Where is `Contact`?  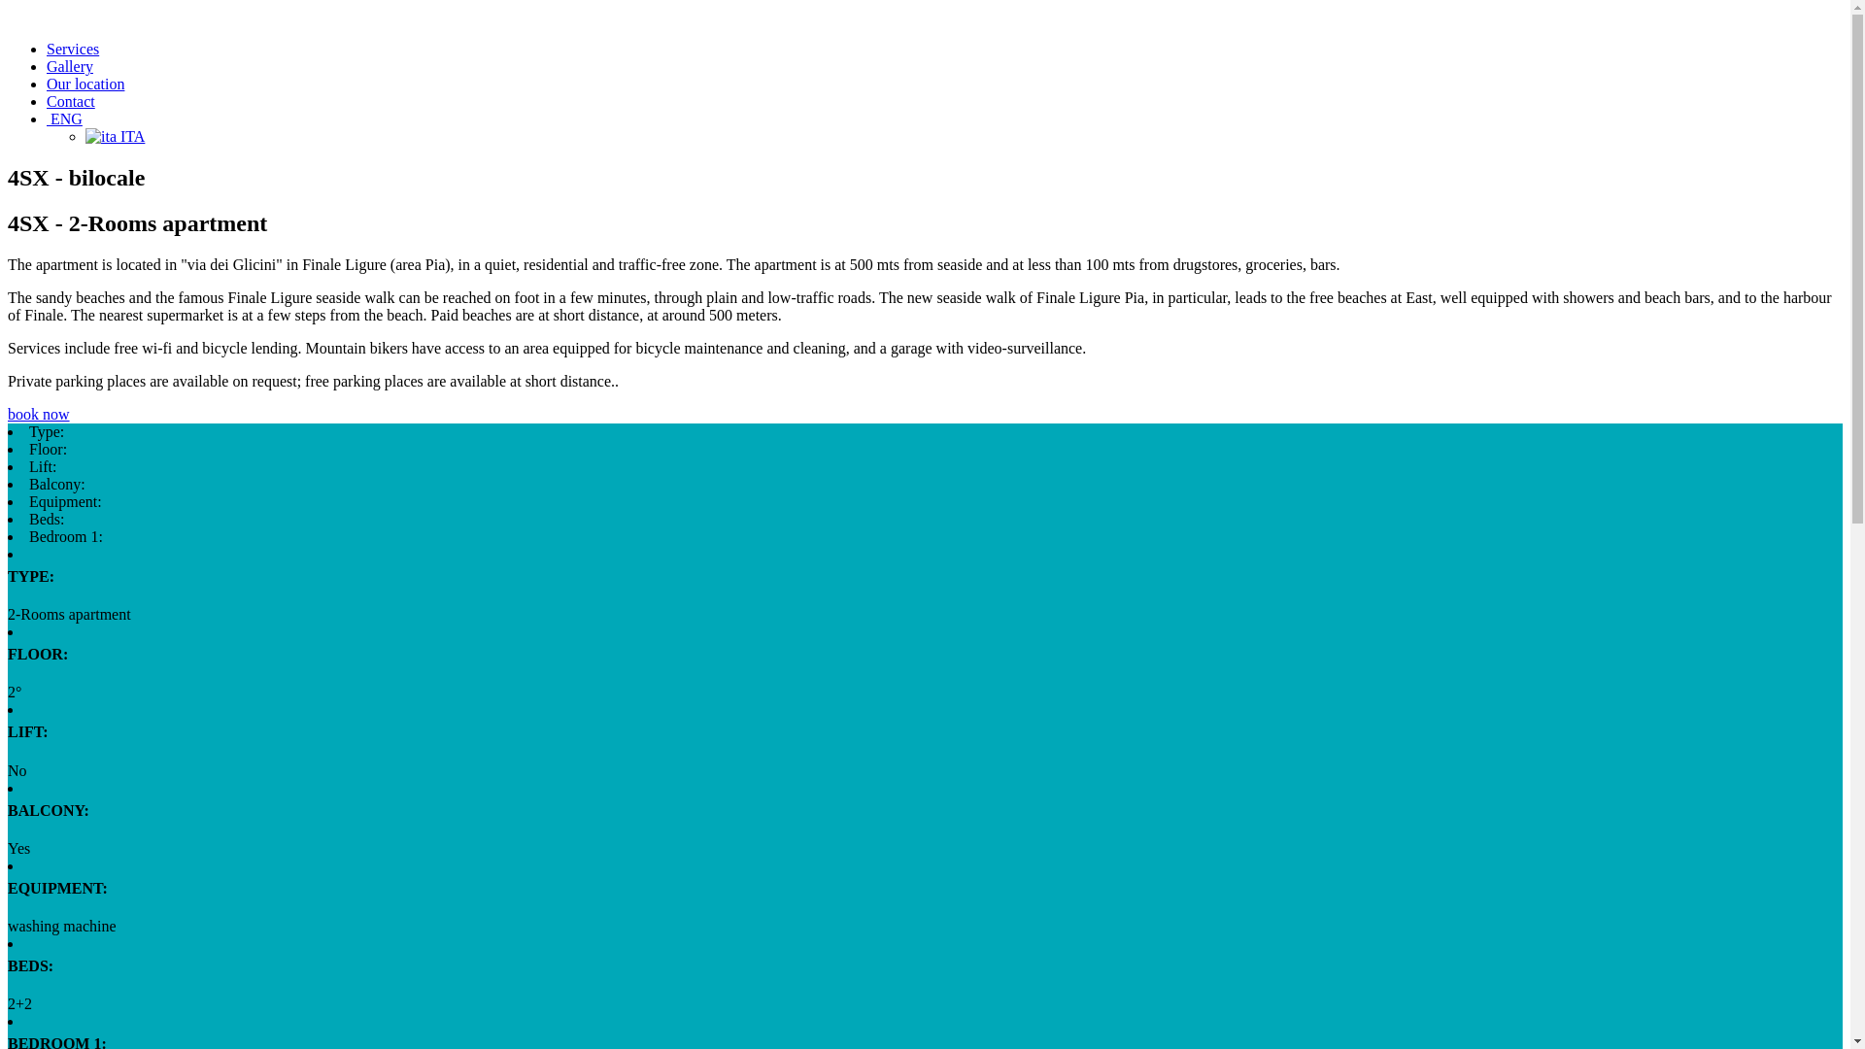 Contact is located at coordinates (70, 101).